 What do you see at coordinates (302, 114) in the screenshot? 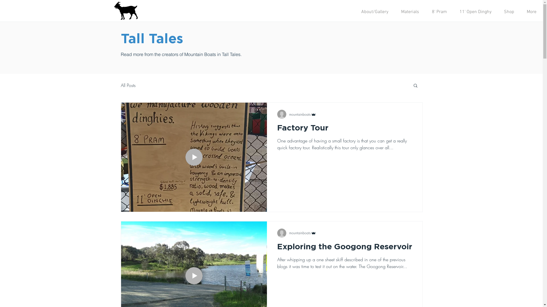
I see `mountainboats` at bounding box center [302, 114].